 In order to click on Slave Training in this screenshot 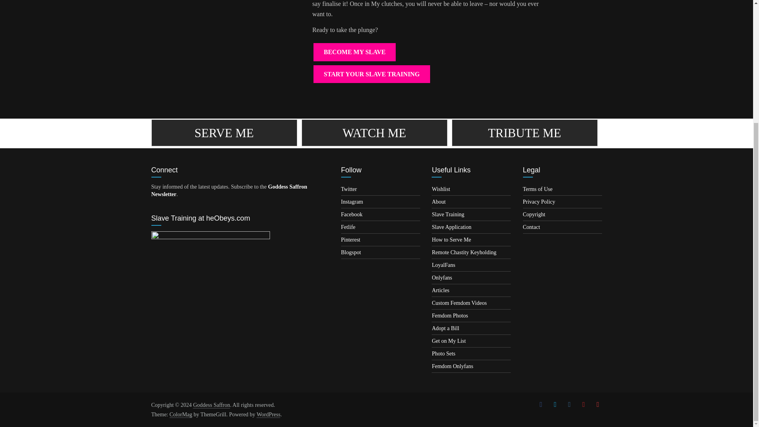, I will do `click(447, 214)`.